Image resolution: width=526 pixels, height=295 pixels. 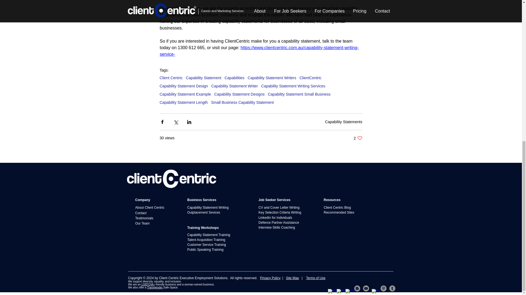 I want to click on Capability Statement Writer, so click(x=148, y=213).